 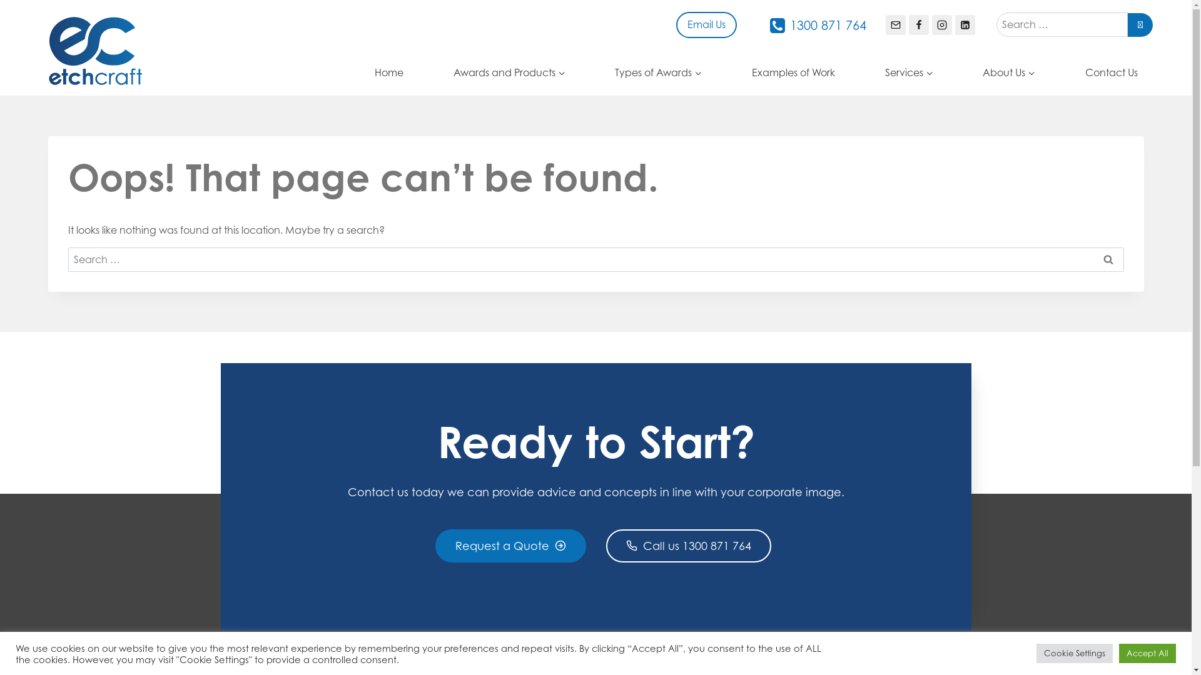 What do you see at coordinates (1075, 654) in the screenshot?
I see `Cookie Settings` at bounding box center [1075, 654].